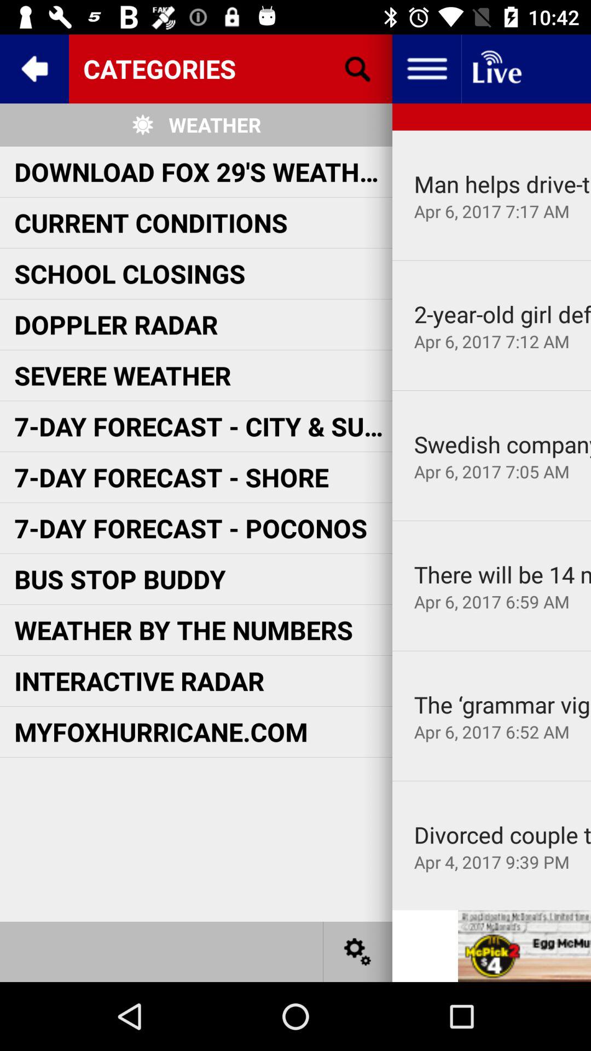  I want to click on select newfeed, so click(496, 69).